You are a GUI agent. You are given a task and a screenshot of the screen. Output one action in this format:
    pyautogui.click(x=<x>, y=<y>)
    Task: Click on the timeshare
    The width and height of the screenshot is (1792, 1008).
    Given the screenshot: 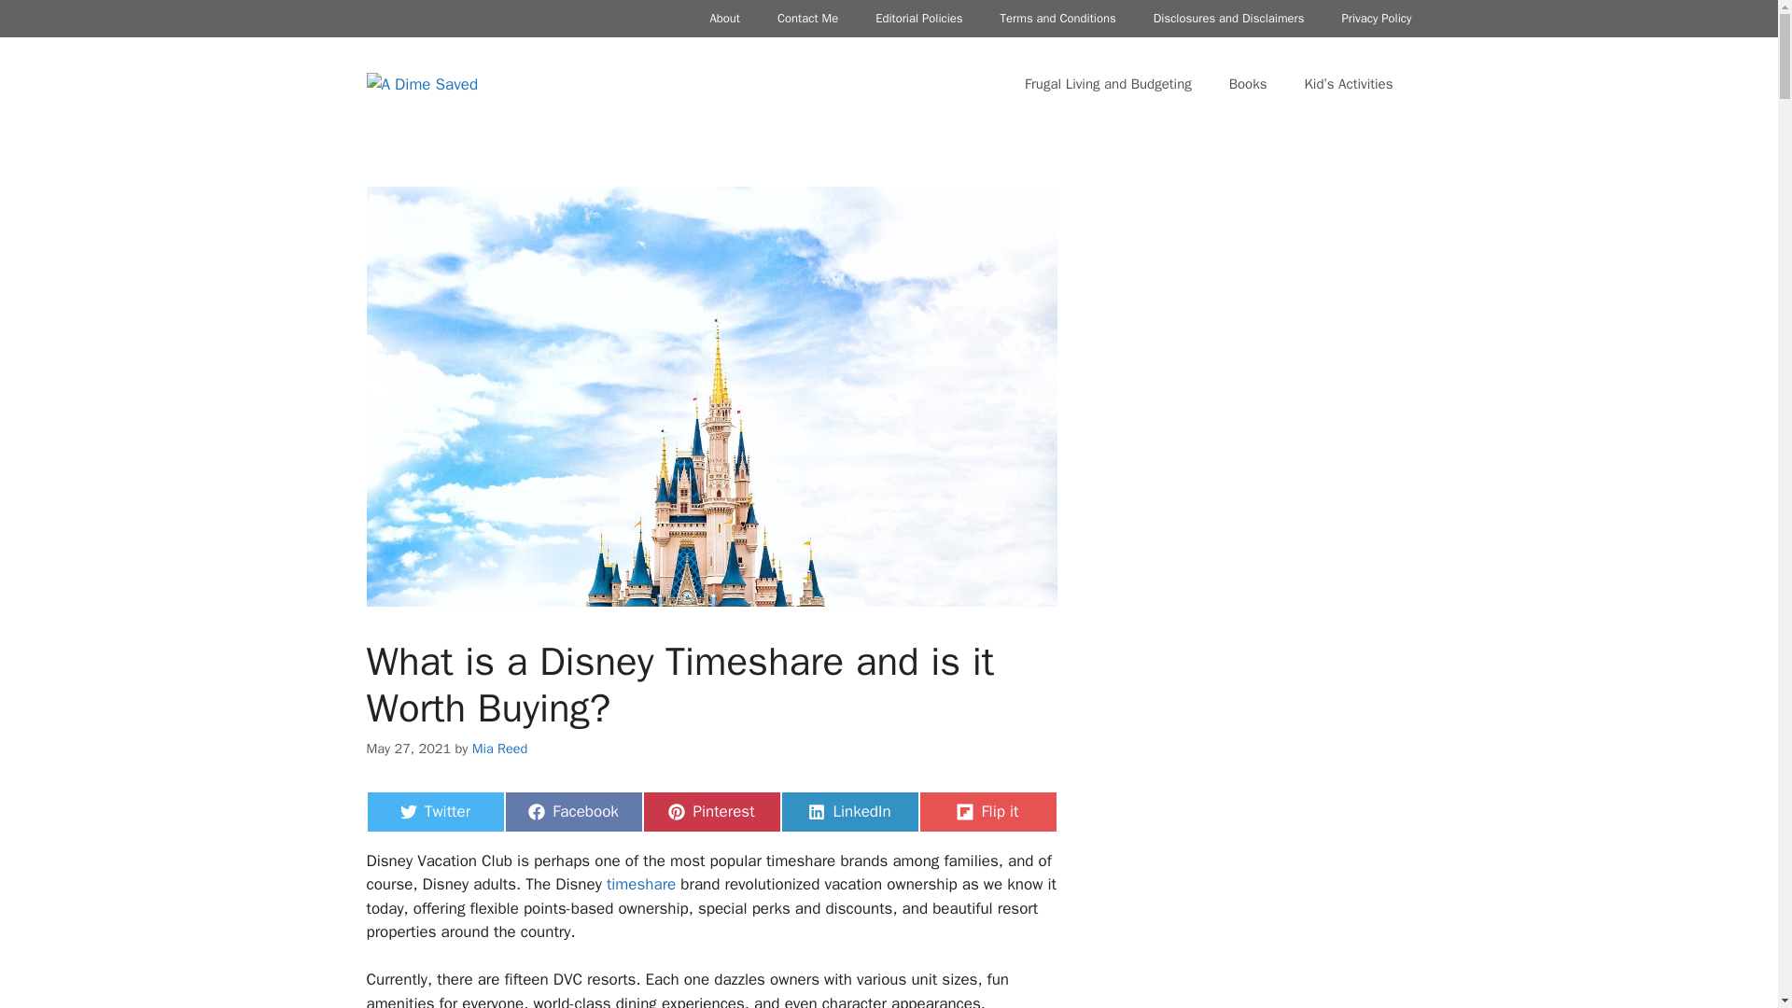 What is the action you would take?
    pyautogui.click(x=434, y=812)
    